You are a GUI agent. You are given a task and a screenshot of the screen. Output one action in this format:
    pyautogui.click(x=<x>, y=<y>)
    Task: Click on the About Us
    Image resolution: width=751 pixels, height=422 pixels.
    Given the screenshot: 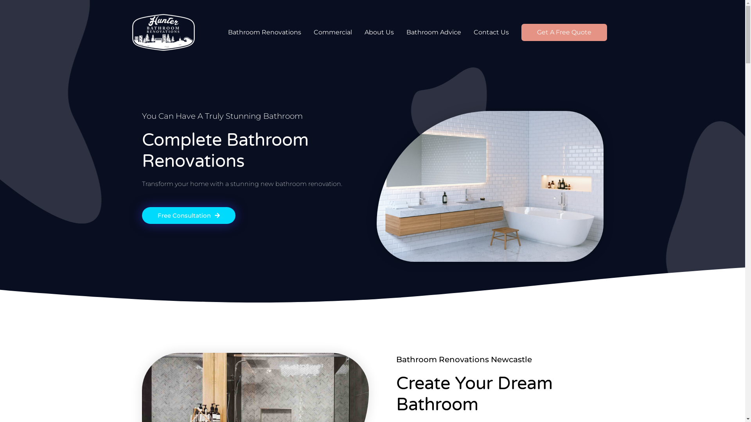 What is the action you would take?
    pyautogui.click(x=379, y=32)
    